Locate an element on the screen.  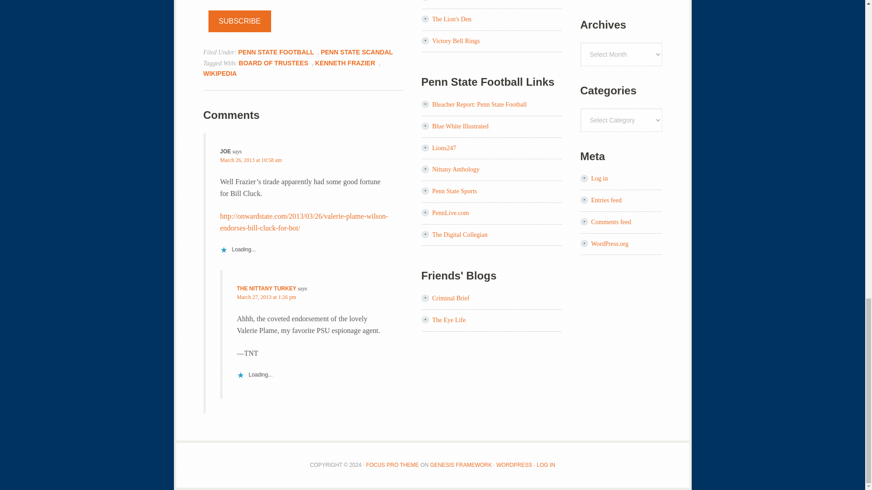
PENN STATE SCANDAL is located at coordinates (357, 52).